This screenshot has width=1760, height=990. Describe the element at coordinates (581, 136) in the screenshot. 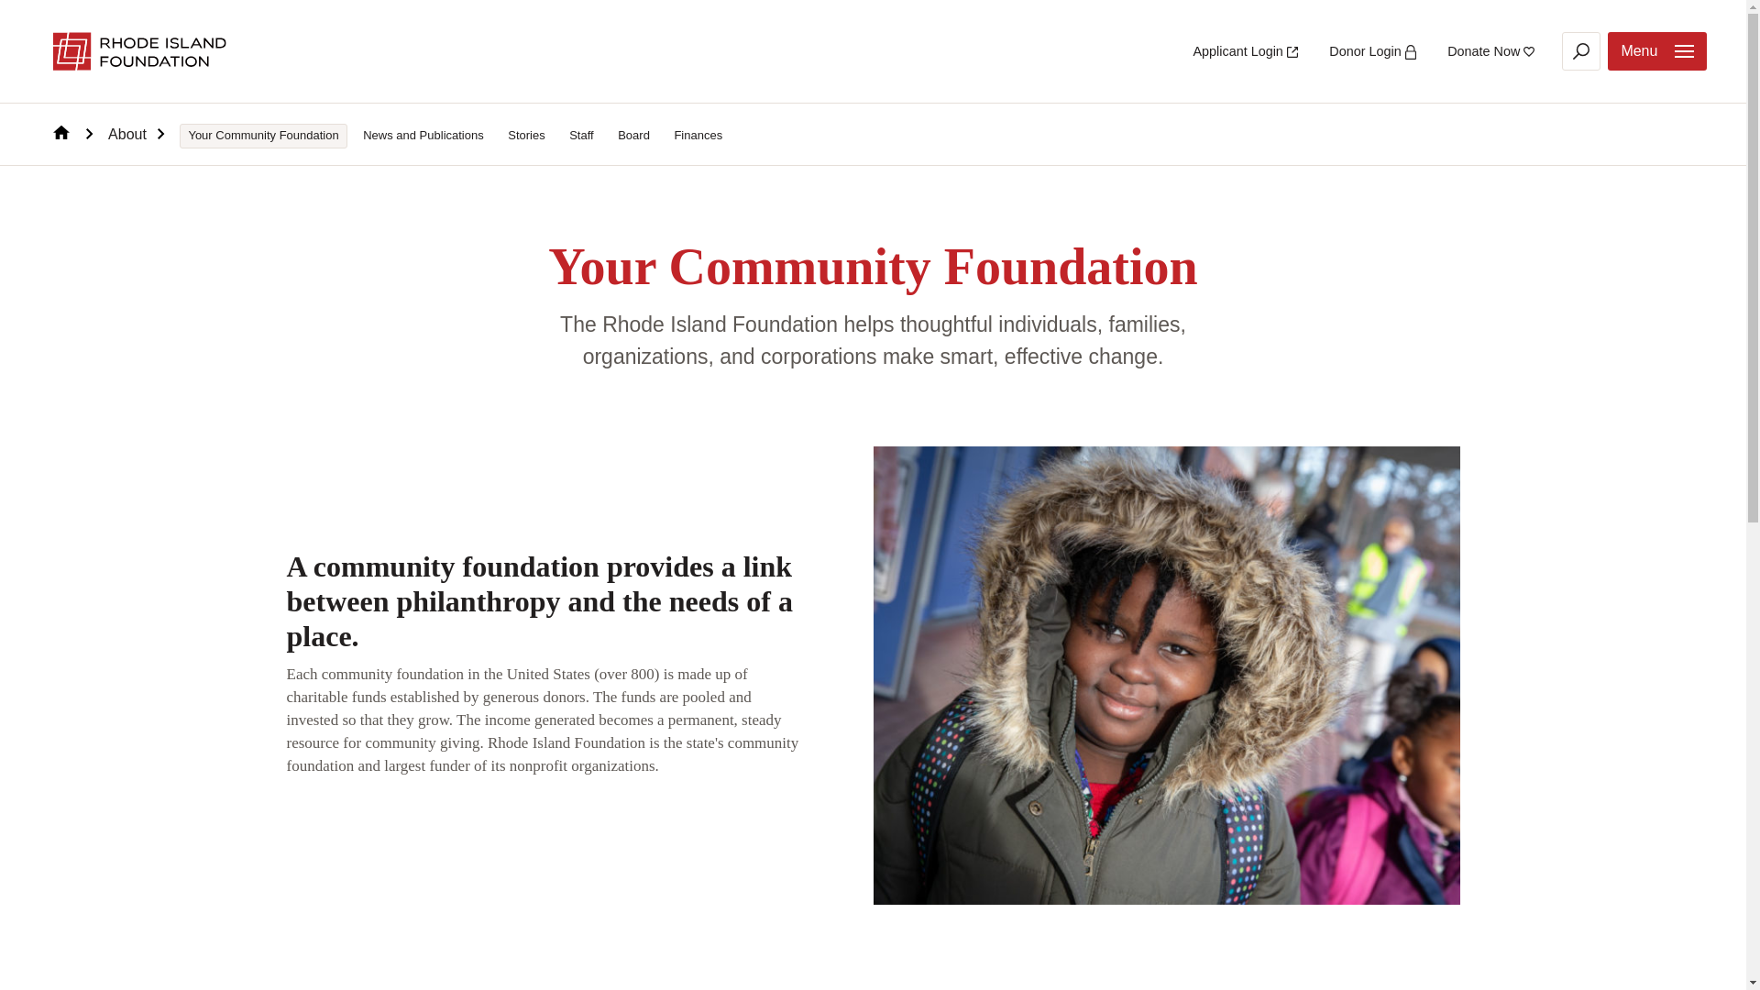

I see `Staff` at that location.